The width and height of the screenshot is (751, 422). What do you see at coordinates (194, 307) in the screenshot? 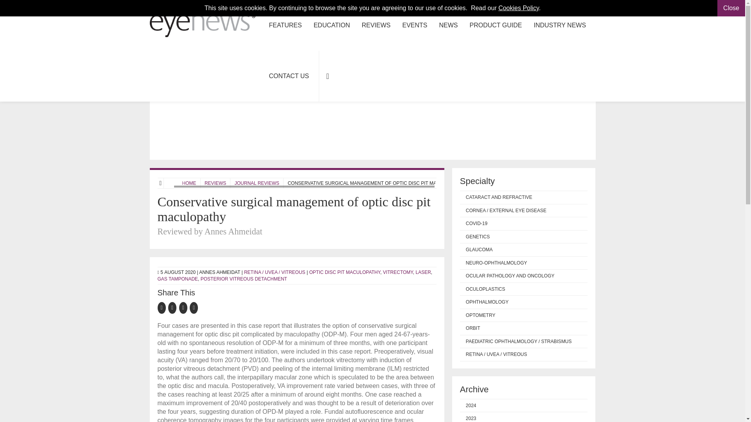
I see `On Reddit` at bounding box center [194, 307].